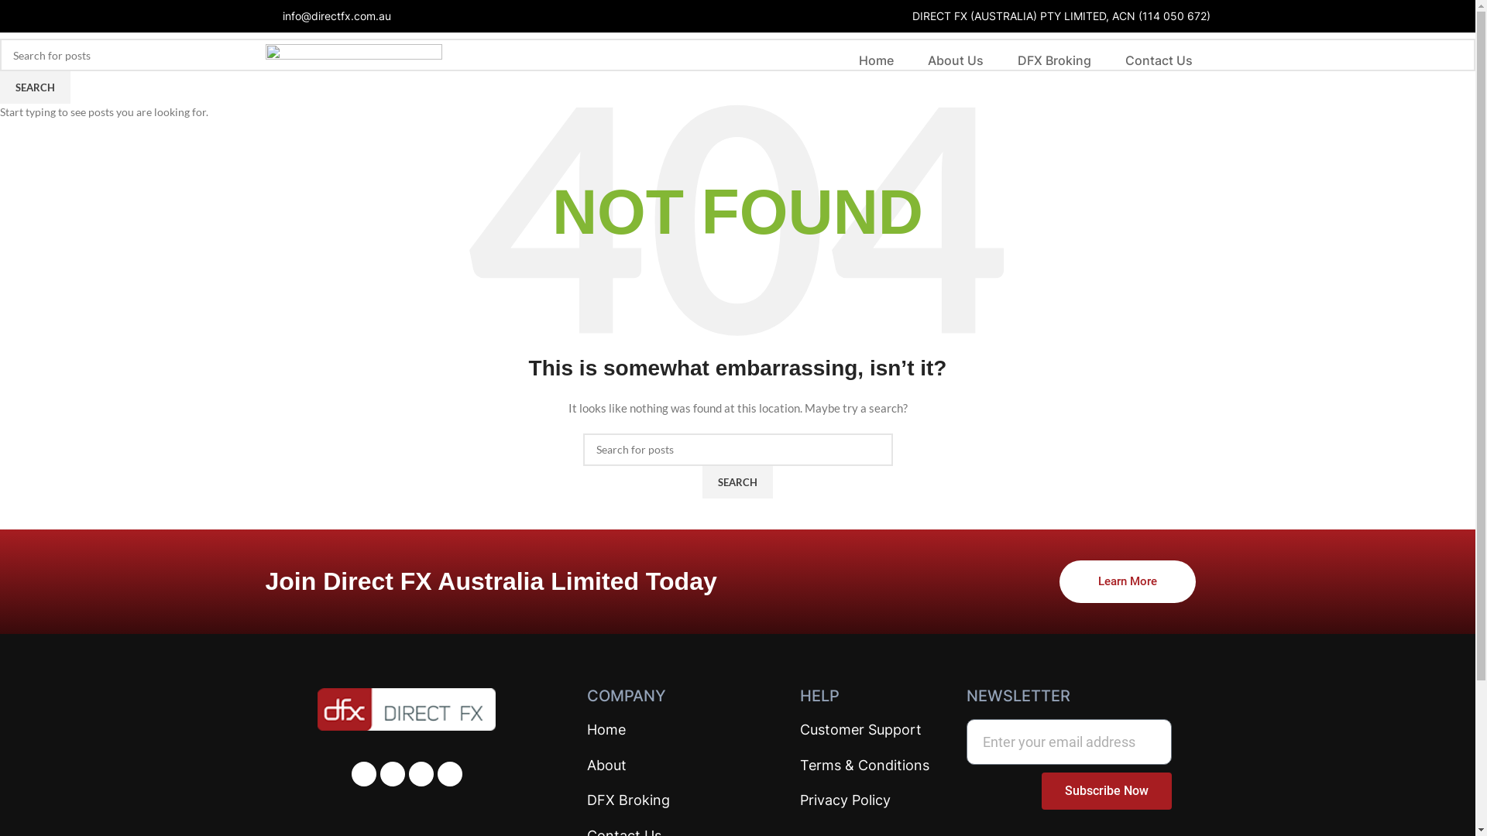 The image size is (1487, 836). What do you see at coordinates (956, 60) in the screenshot?
I see `About Us` at bounding box center [956, 60].